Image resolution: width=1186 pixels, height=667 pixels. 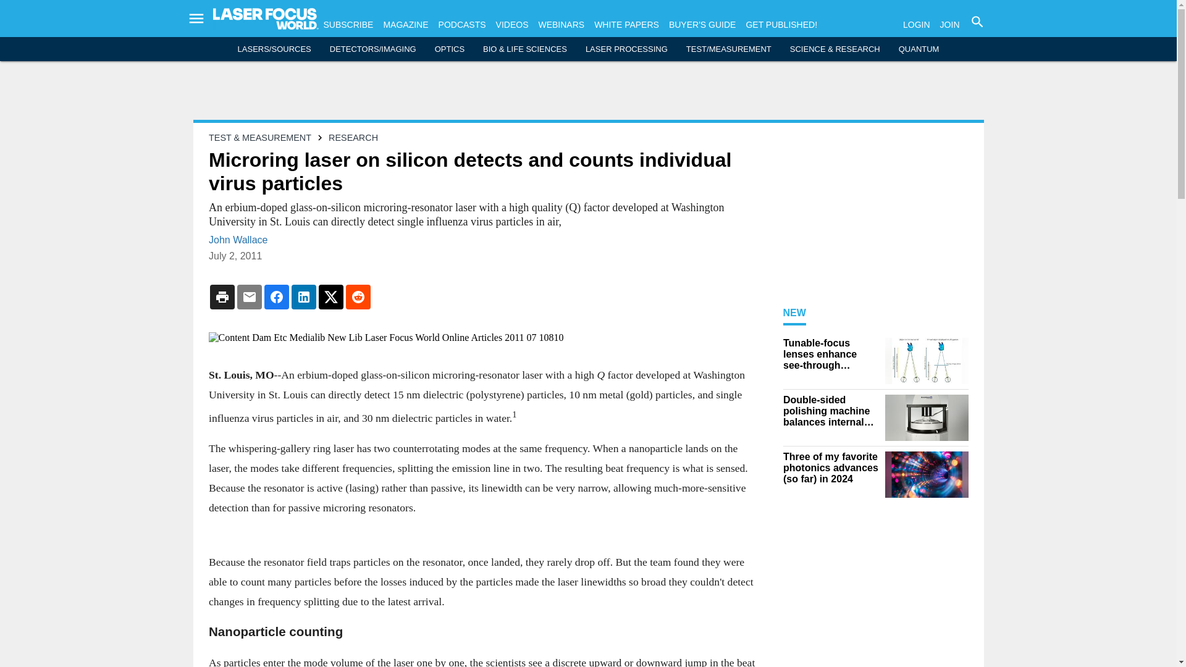 I want to click on WHITE PAPERS, so click(x=626, y=25).